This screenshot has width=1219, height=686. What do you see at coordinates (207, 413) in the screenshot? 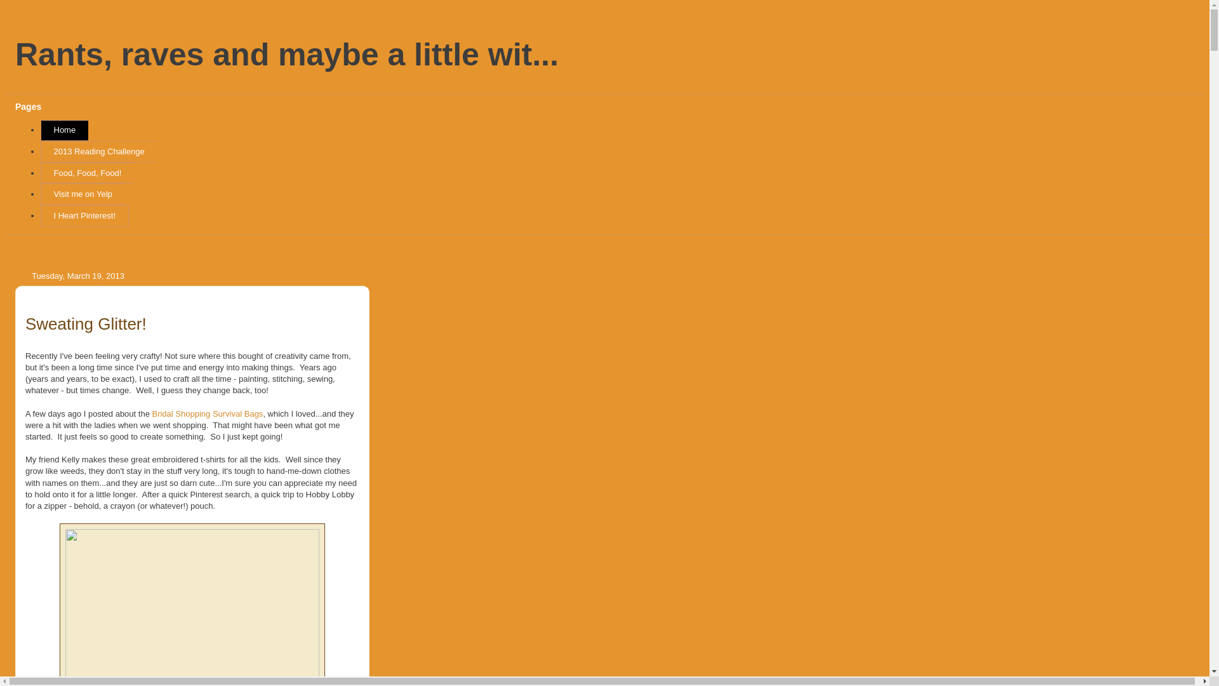
I see `Bridal Shopping Survival Bags` at bounding box center [207, 413].